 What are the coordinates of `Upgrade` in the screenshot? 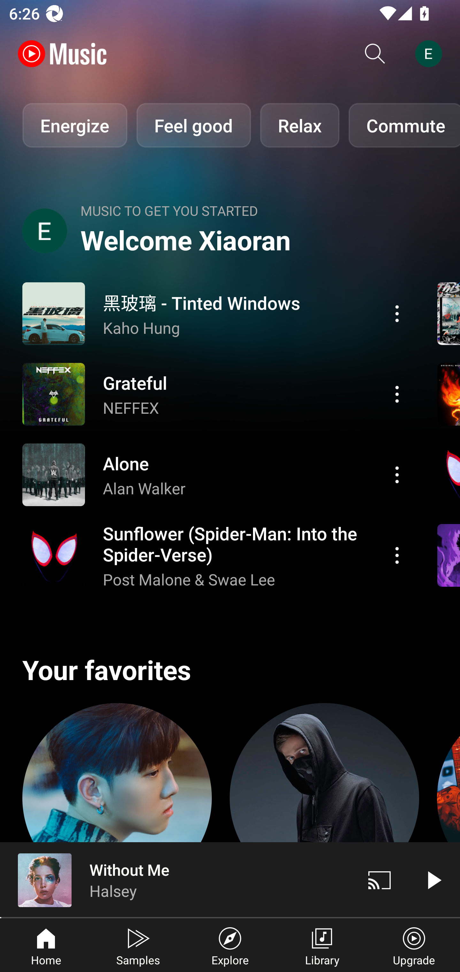 It's located at (414, 945).